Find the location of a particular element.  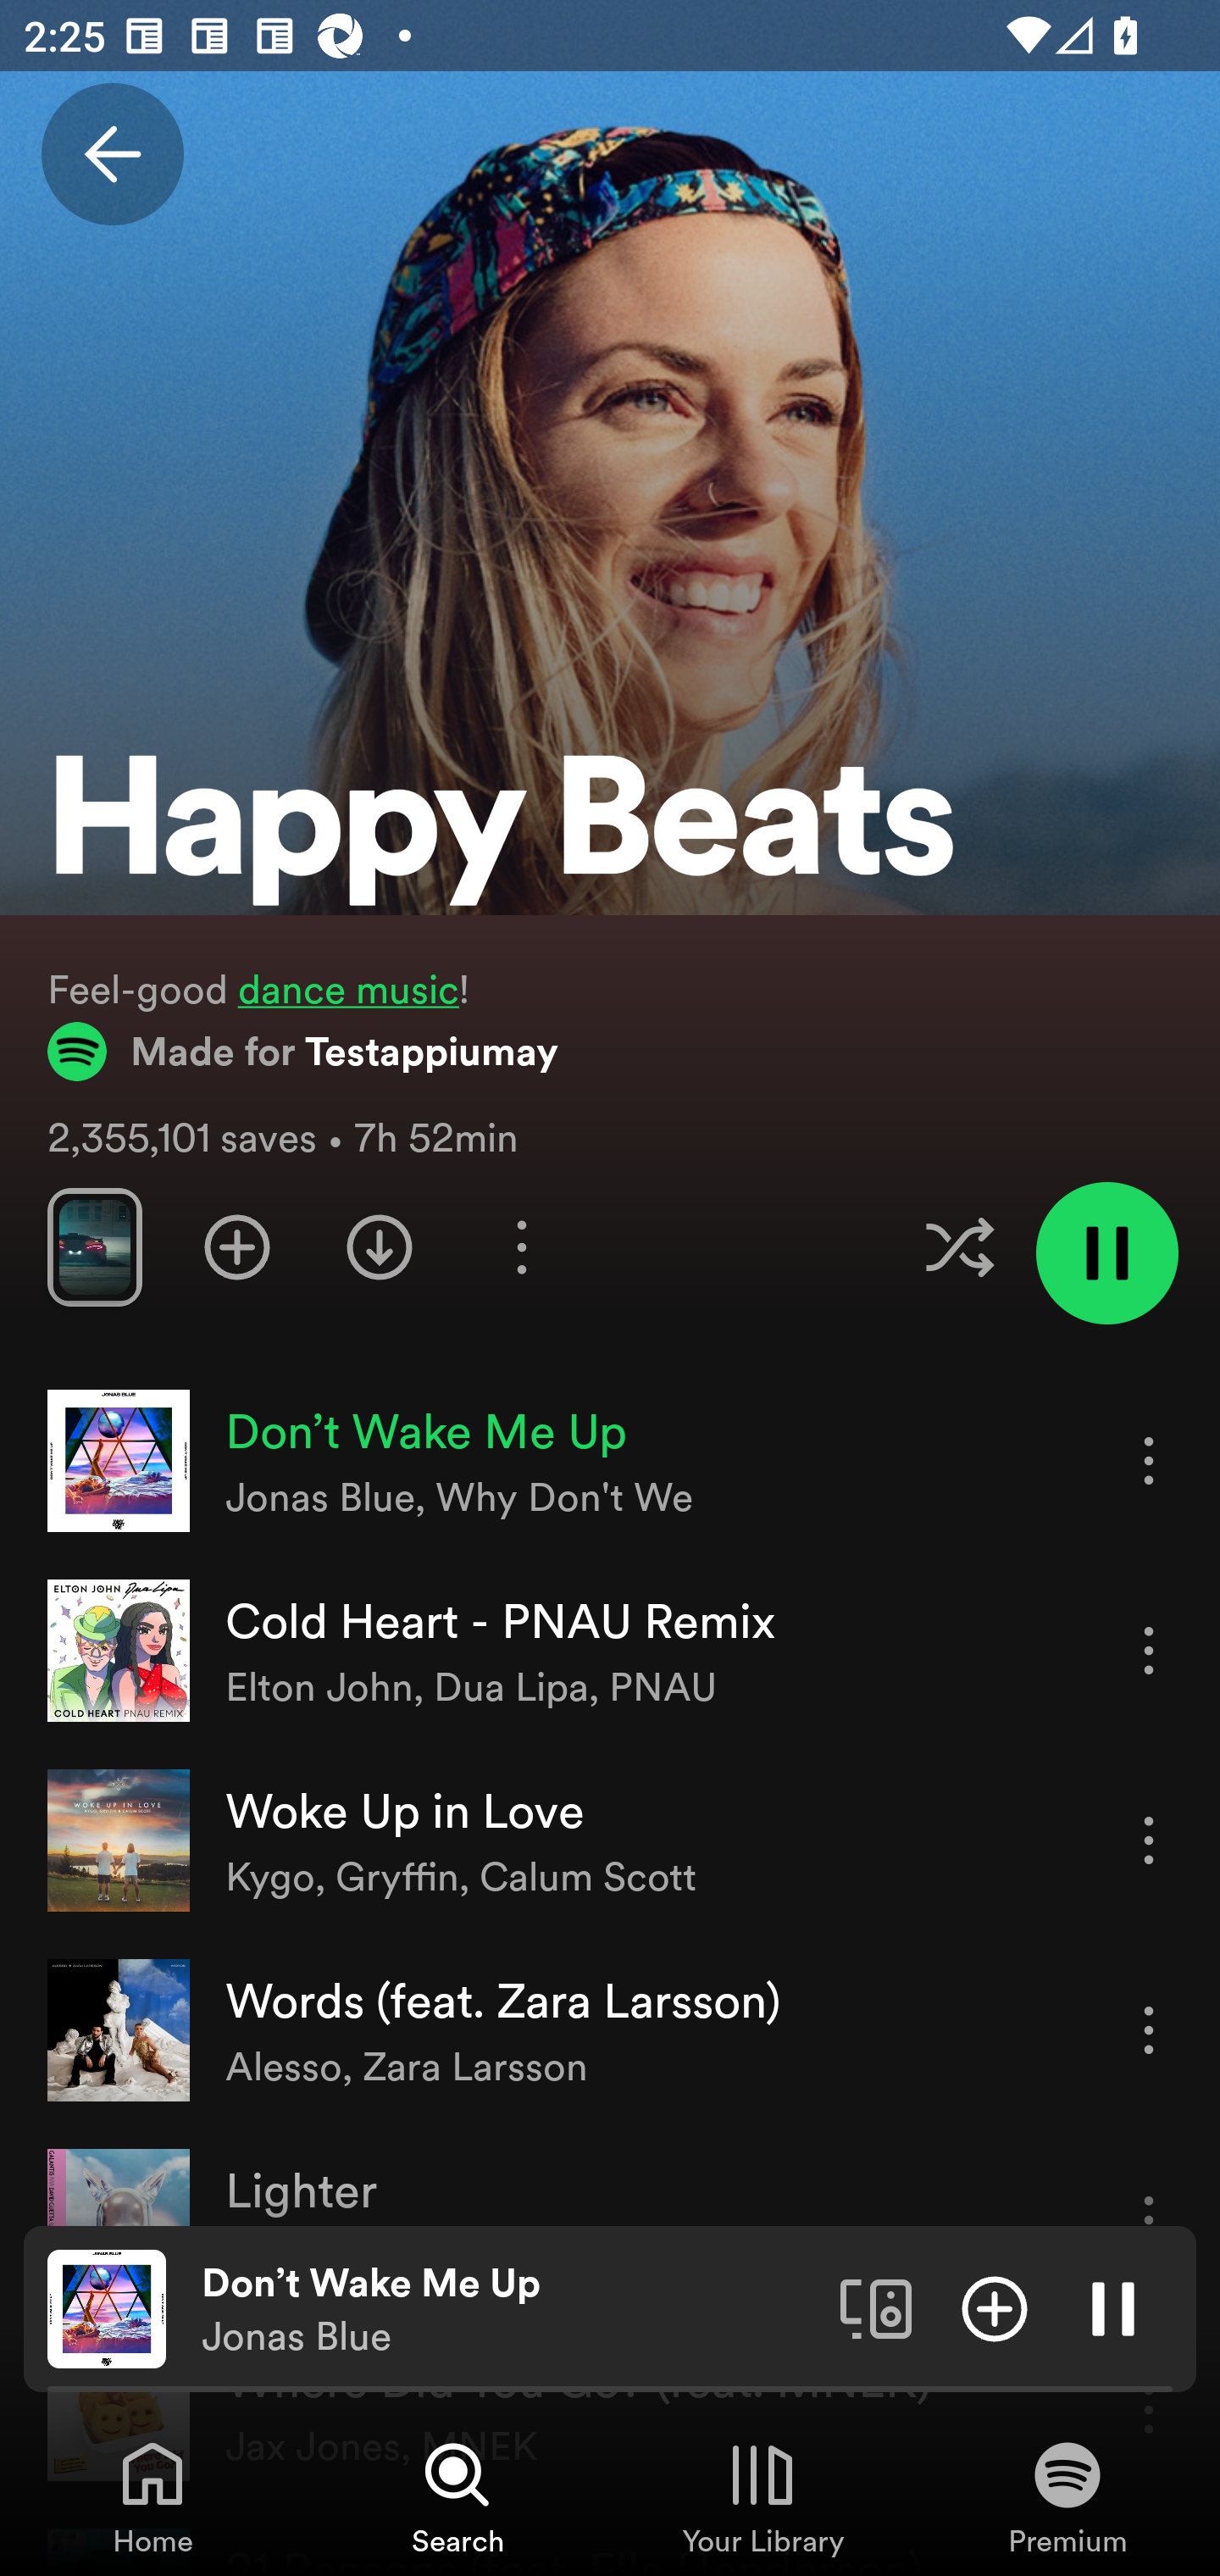

Your Library, Tab 3 of 4 Your Library Your Library is located at coordinates (762, 2496).